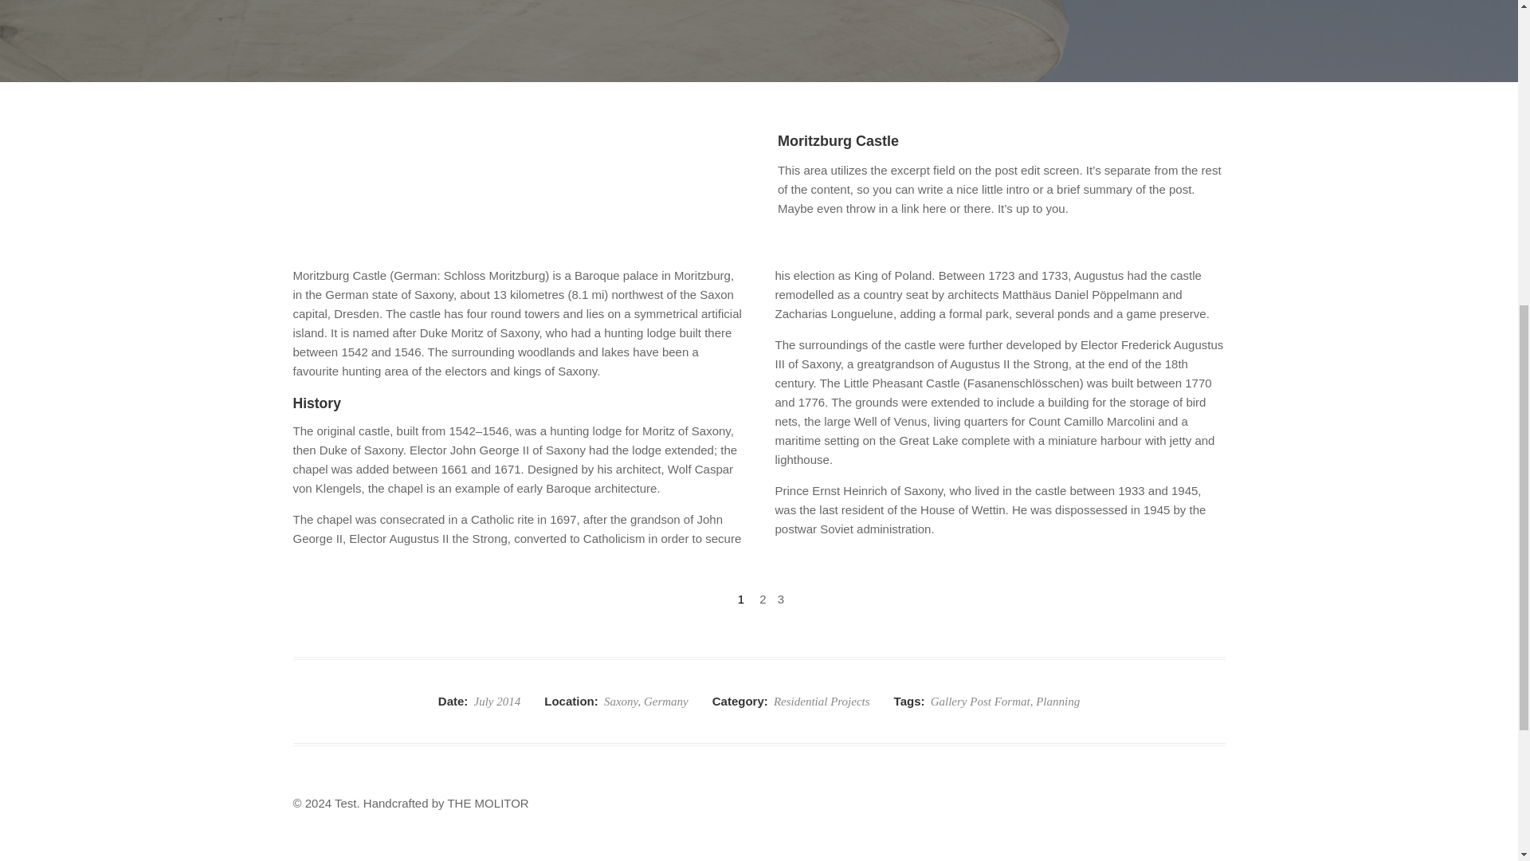  Describe the element at coordinates (762, 600) in the screenshot. I see `2` at that location.